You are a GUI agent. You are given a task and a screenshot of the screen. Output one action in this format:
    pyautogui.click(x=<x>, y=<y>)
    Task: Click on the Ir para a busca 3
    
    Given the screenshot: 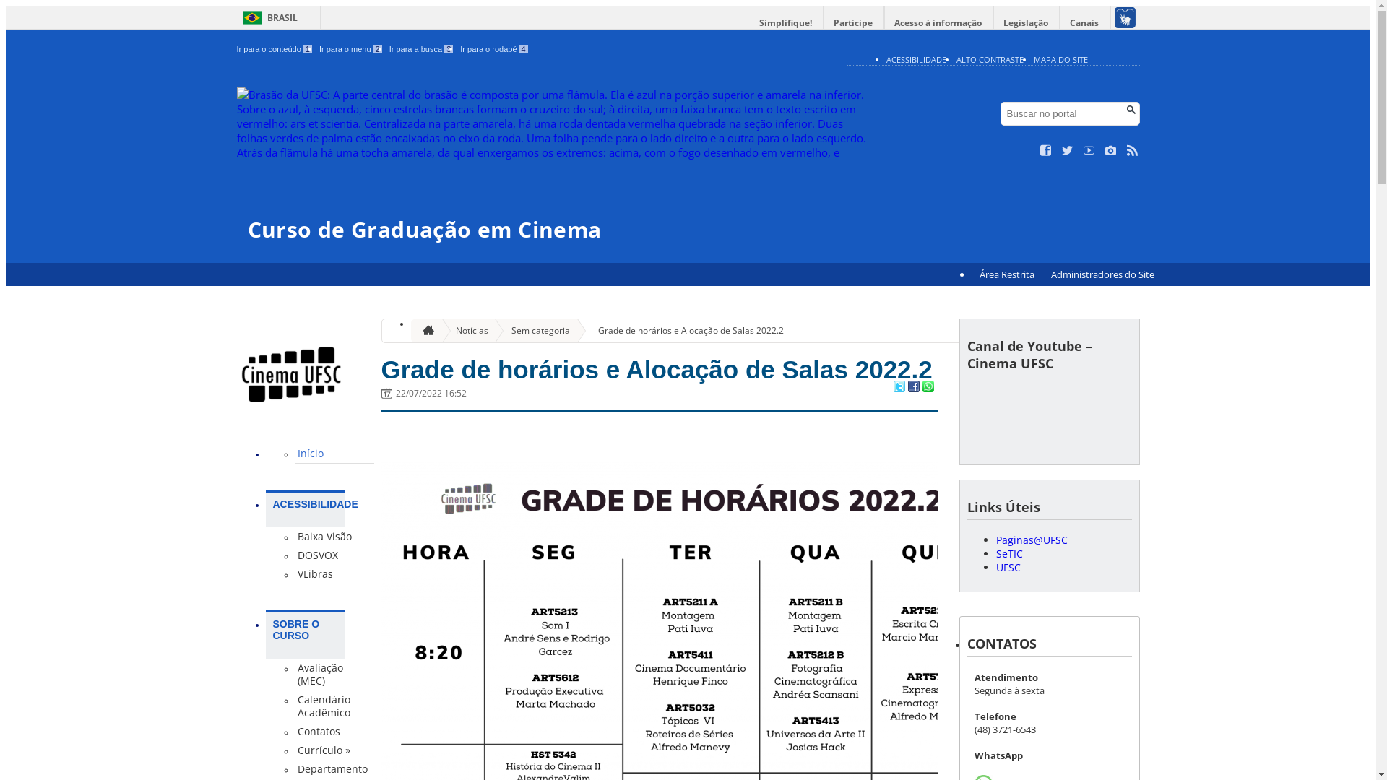 What is the action you would take?
    pyautogui.click(x=422, y=49)
    